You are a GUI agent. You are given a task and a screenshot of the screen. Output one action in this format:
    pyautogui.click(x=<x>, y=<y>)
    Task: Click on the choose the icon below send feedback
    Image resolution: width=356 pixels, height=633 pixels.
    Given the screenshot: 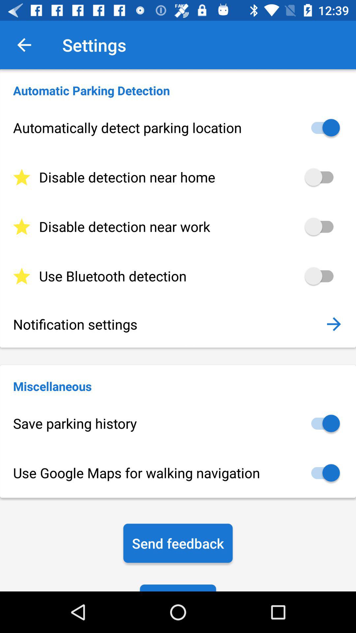 What is the action you would take?
    pyautogui.click(x=178, y=588)
    